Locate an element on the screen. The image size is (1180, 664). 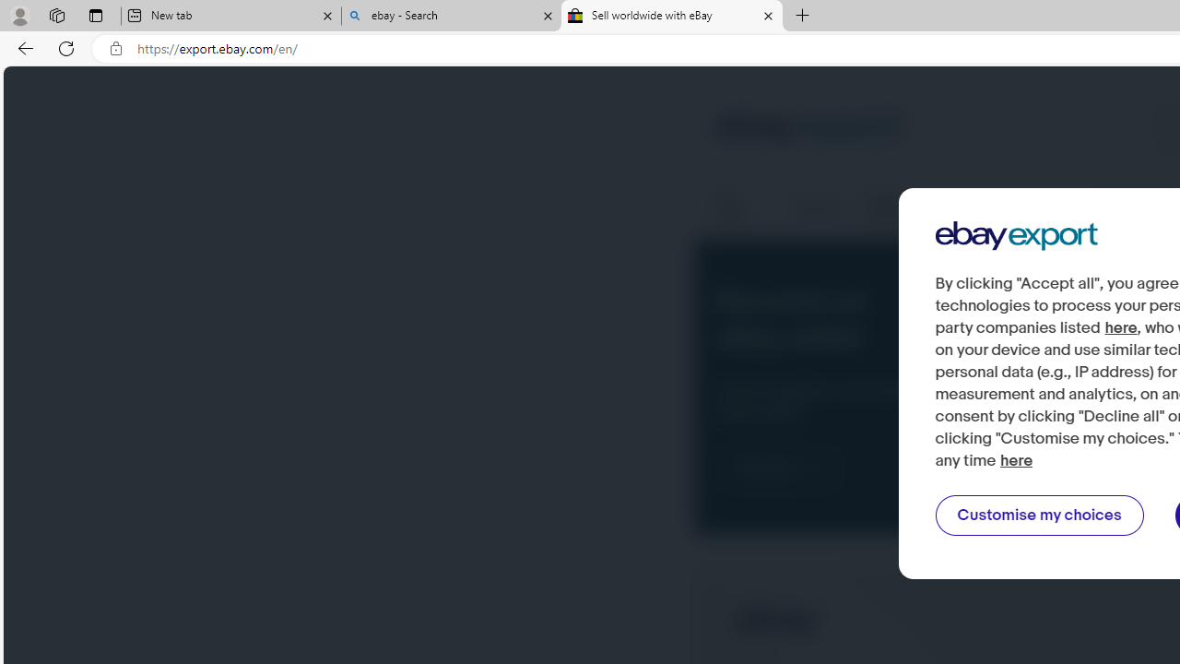
Class: btn__arrow is located at coordinates (813, 468).